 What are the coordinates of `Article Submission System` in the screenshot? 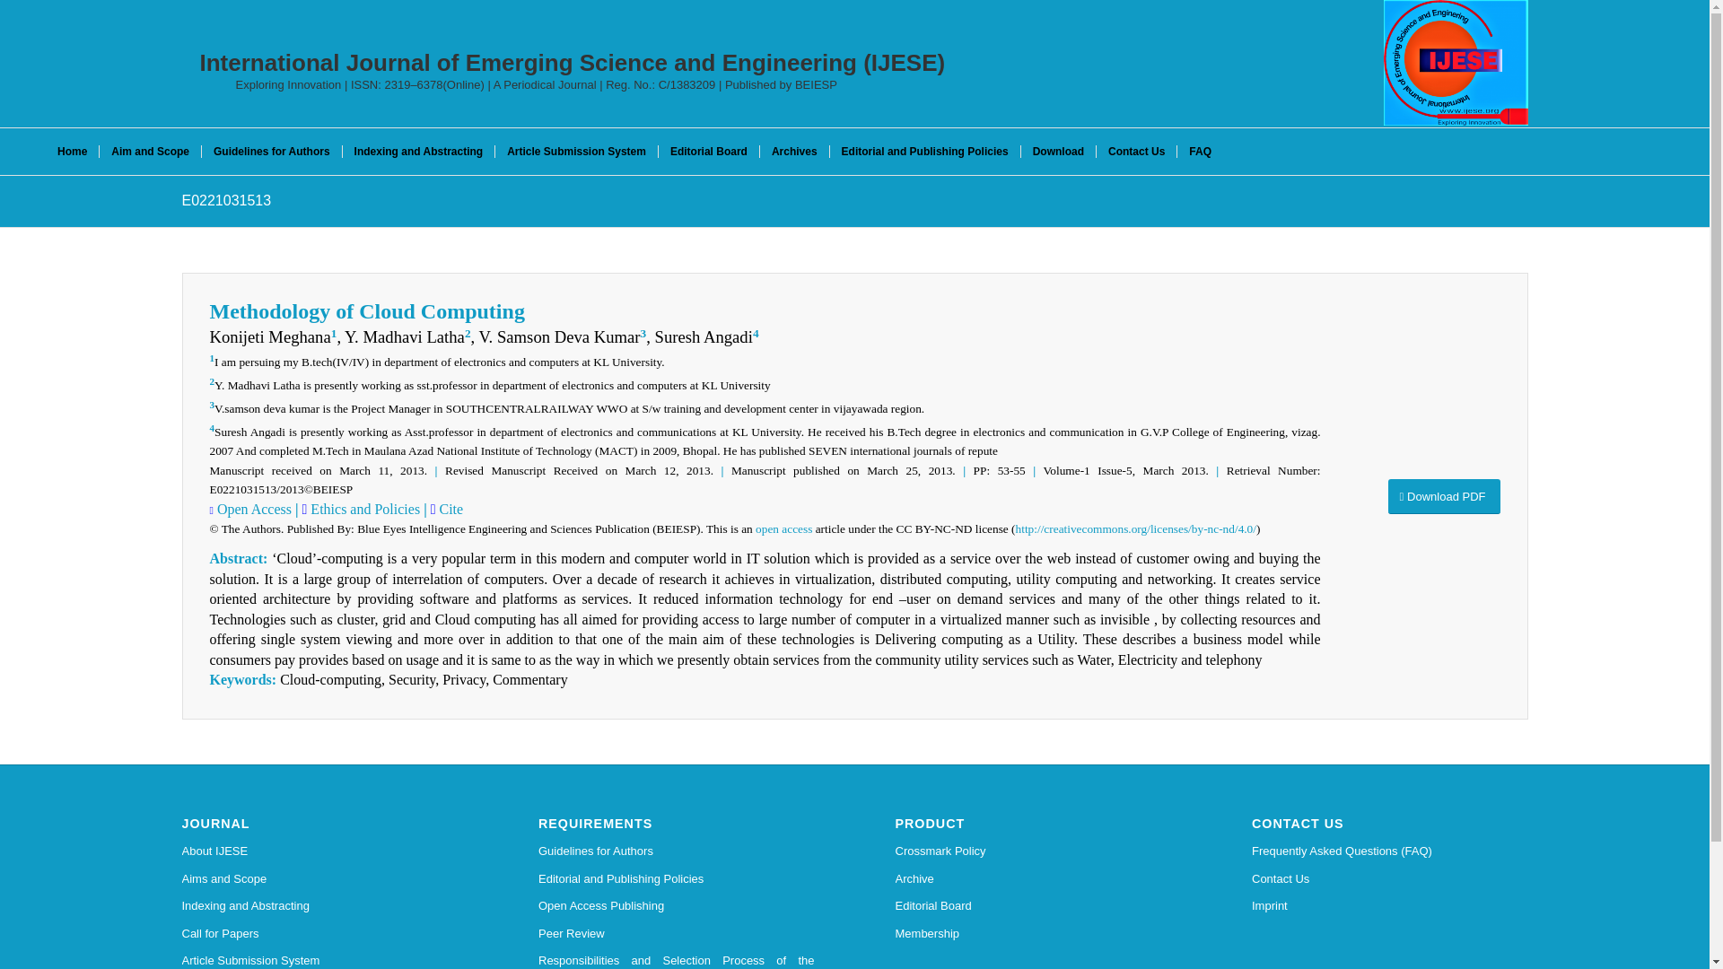 It's located at (319, 958).